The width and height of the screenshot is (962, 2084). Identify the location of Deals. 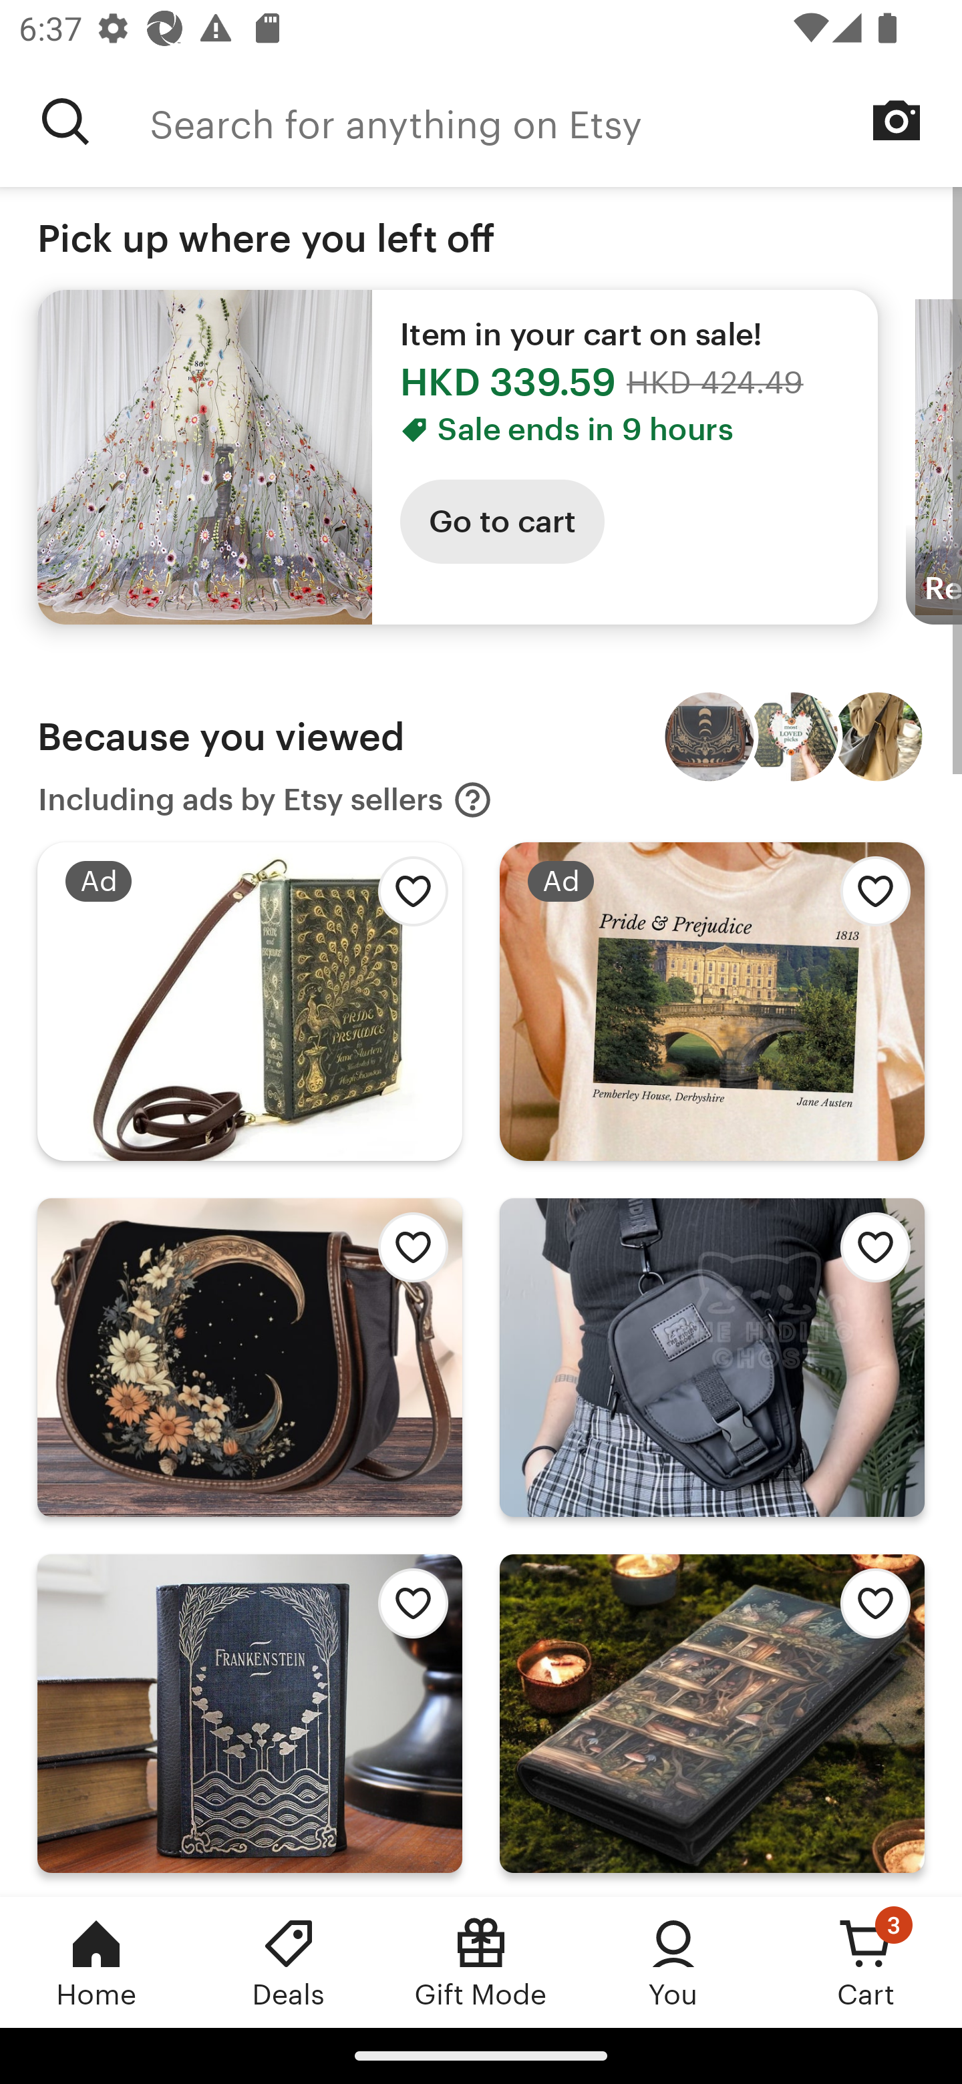
(289, 1962).